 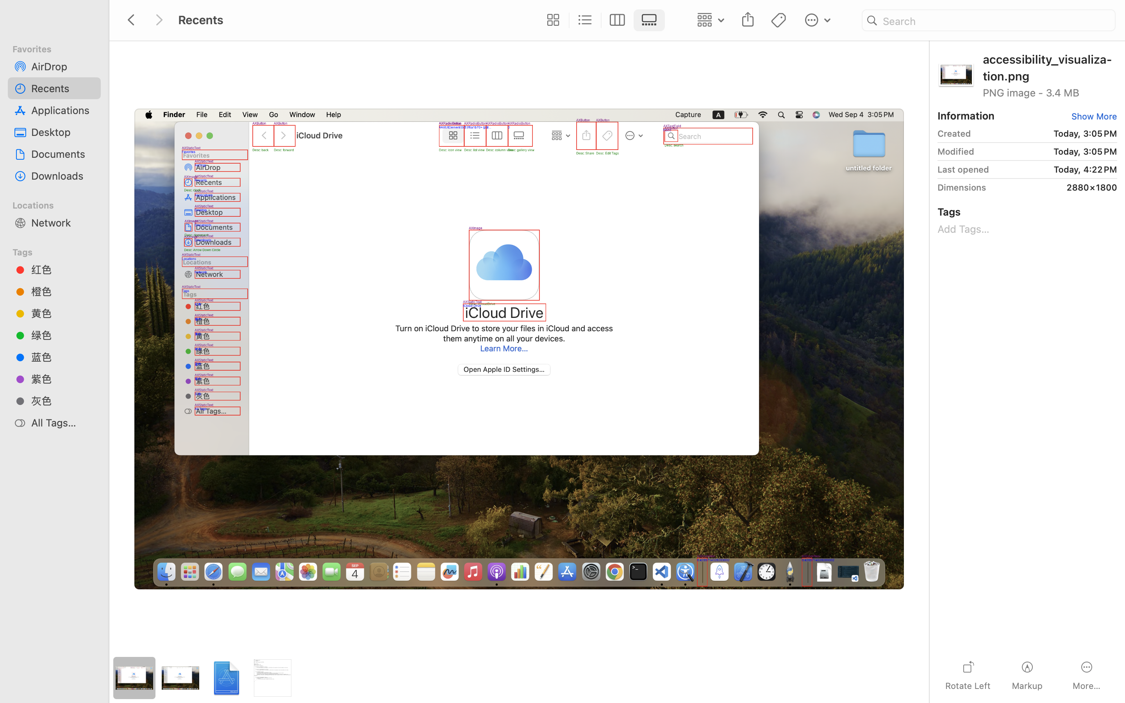 What do you see at coordinates (59, 48) in the screenshot?
I see `Favorites` at bounding box center [59, 48].